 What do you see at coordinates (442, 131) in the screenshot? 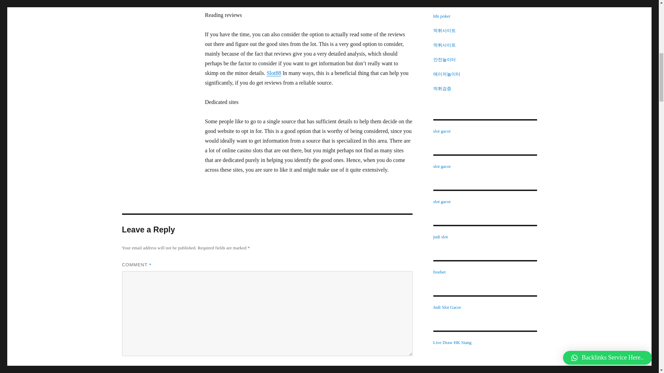
I see `slot gacor` at bounding box center [442, 131].